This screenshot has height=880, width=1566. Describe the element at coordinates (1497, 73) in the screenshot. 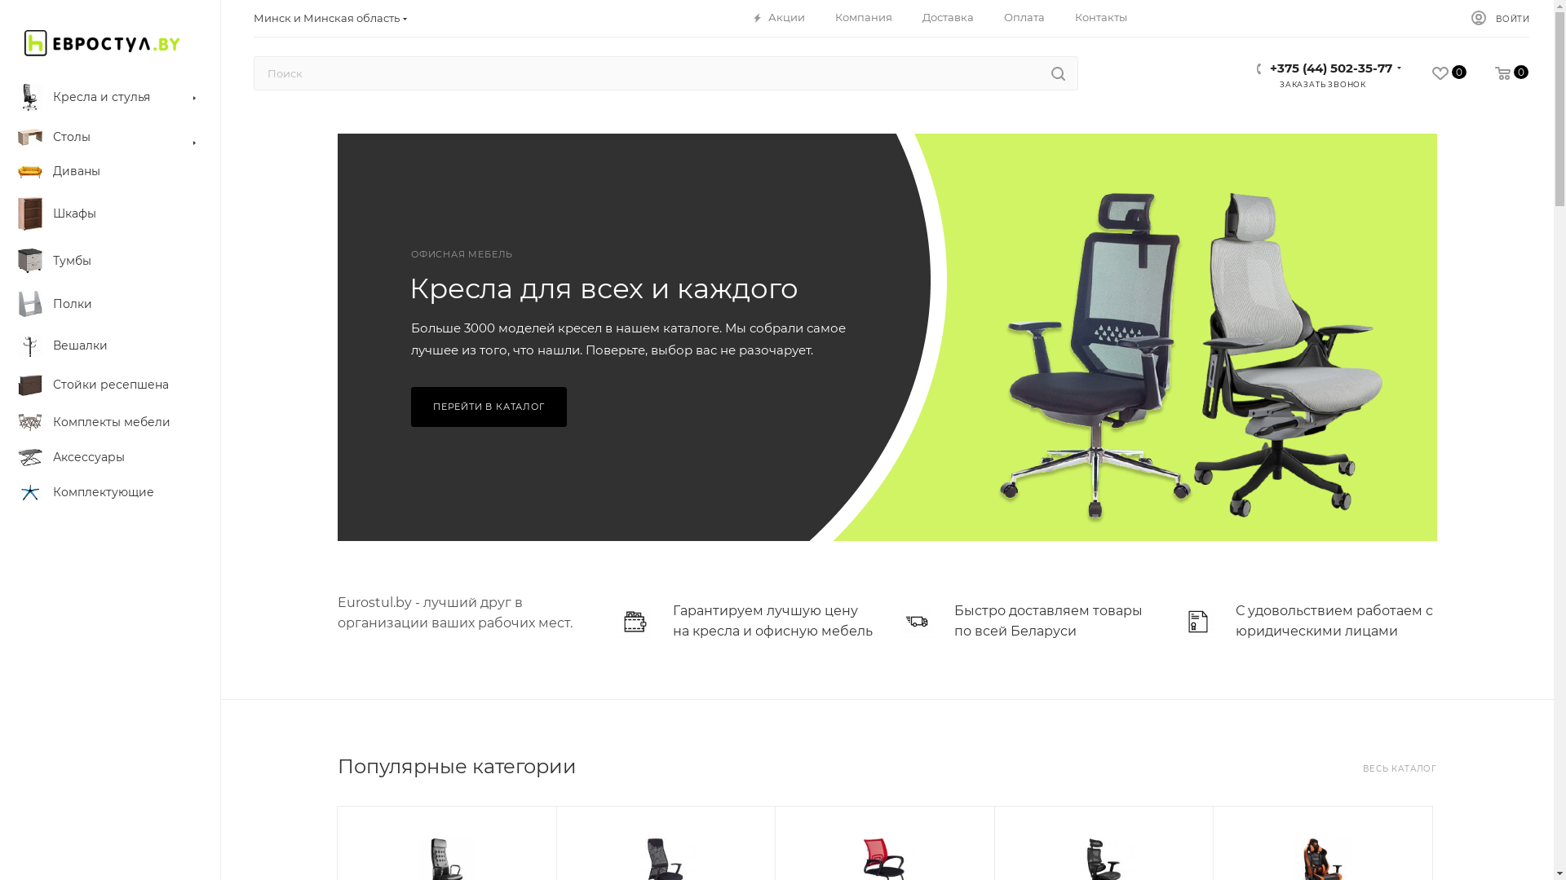

I see `0` at that location.